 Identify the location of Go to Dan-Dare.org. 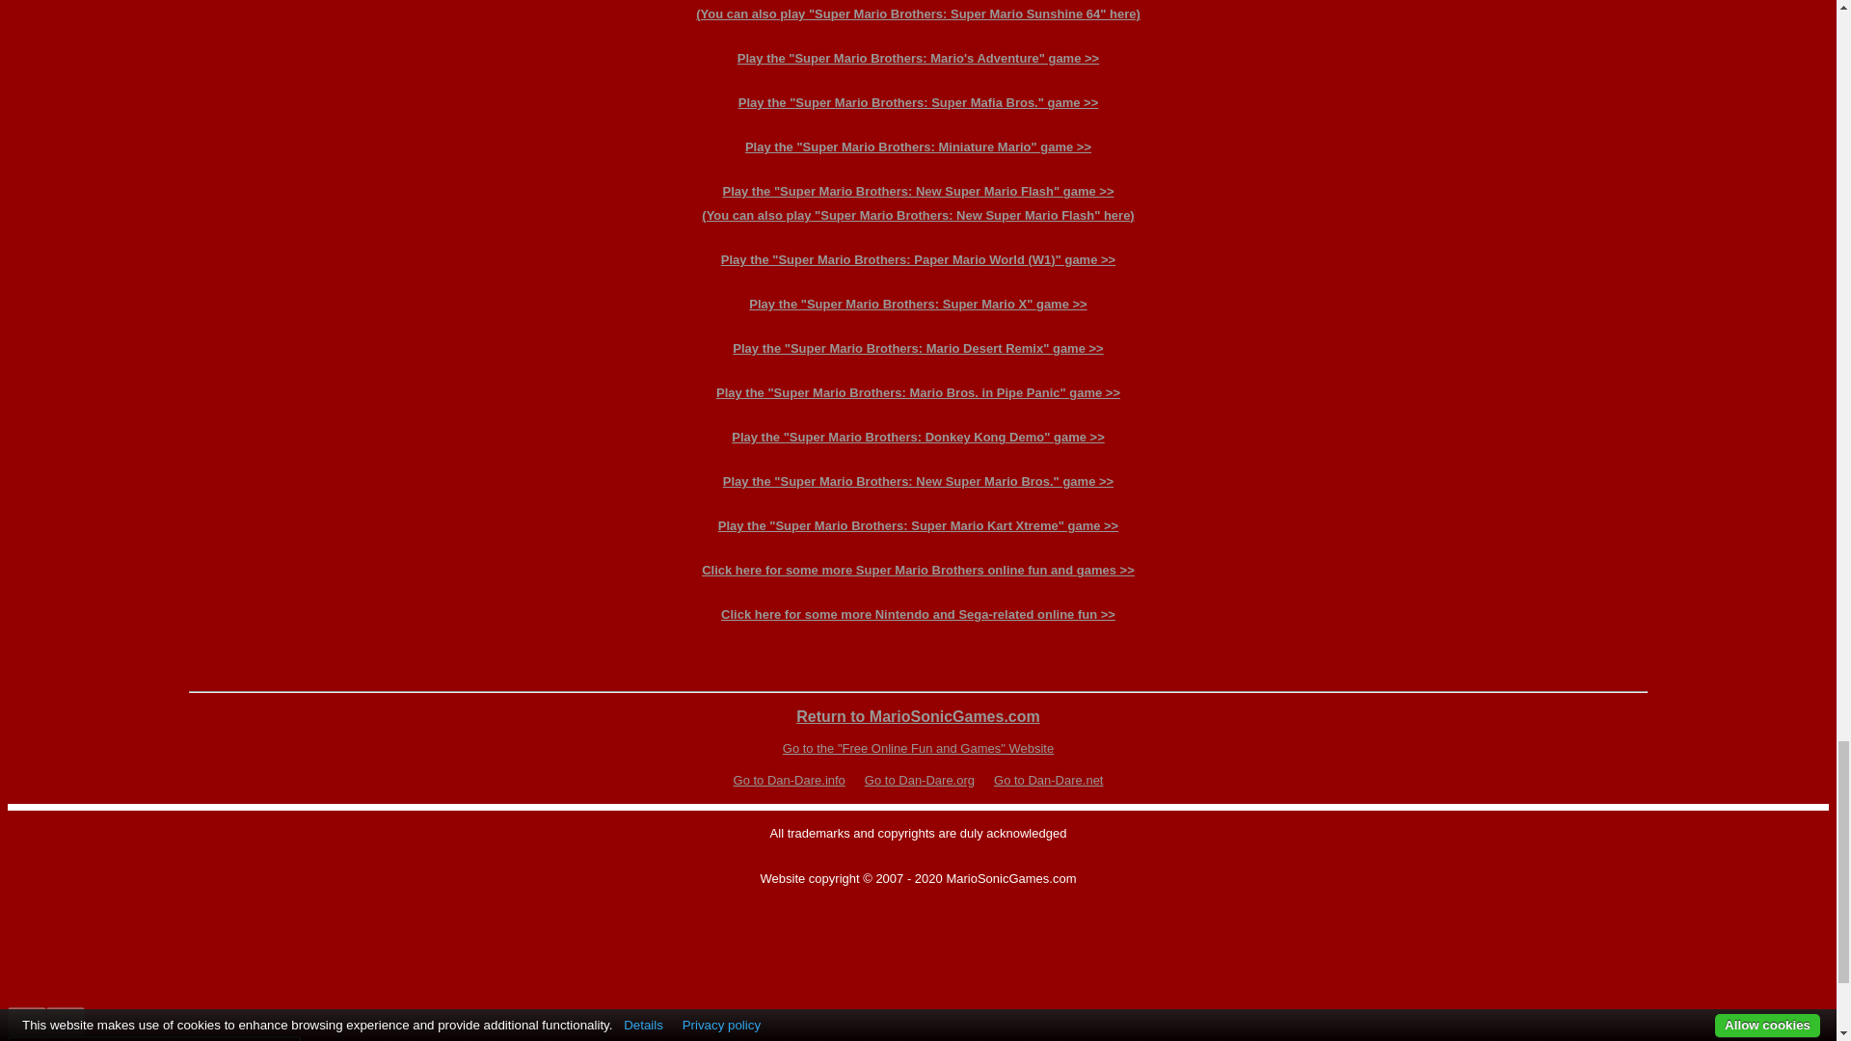
(920, 779).